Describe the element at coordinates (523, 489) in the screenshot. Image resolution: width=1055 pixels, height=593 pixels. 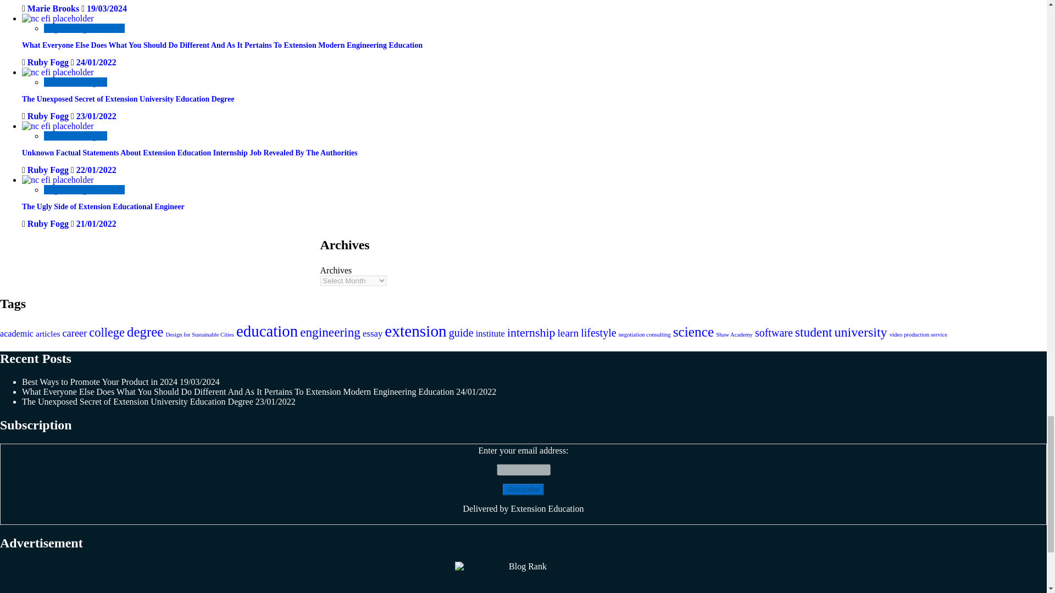
I see `Subscribe` at that location.